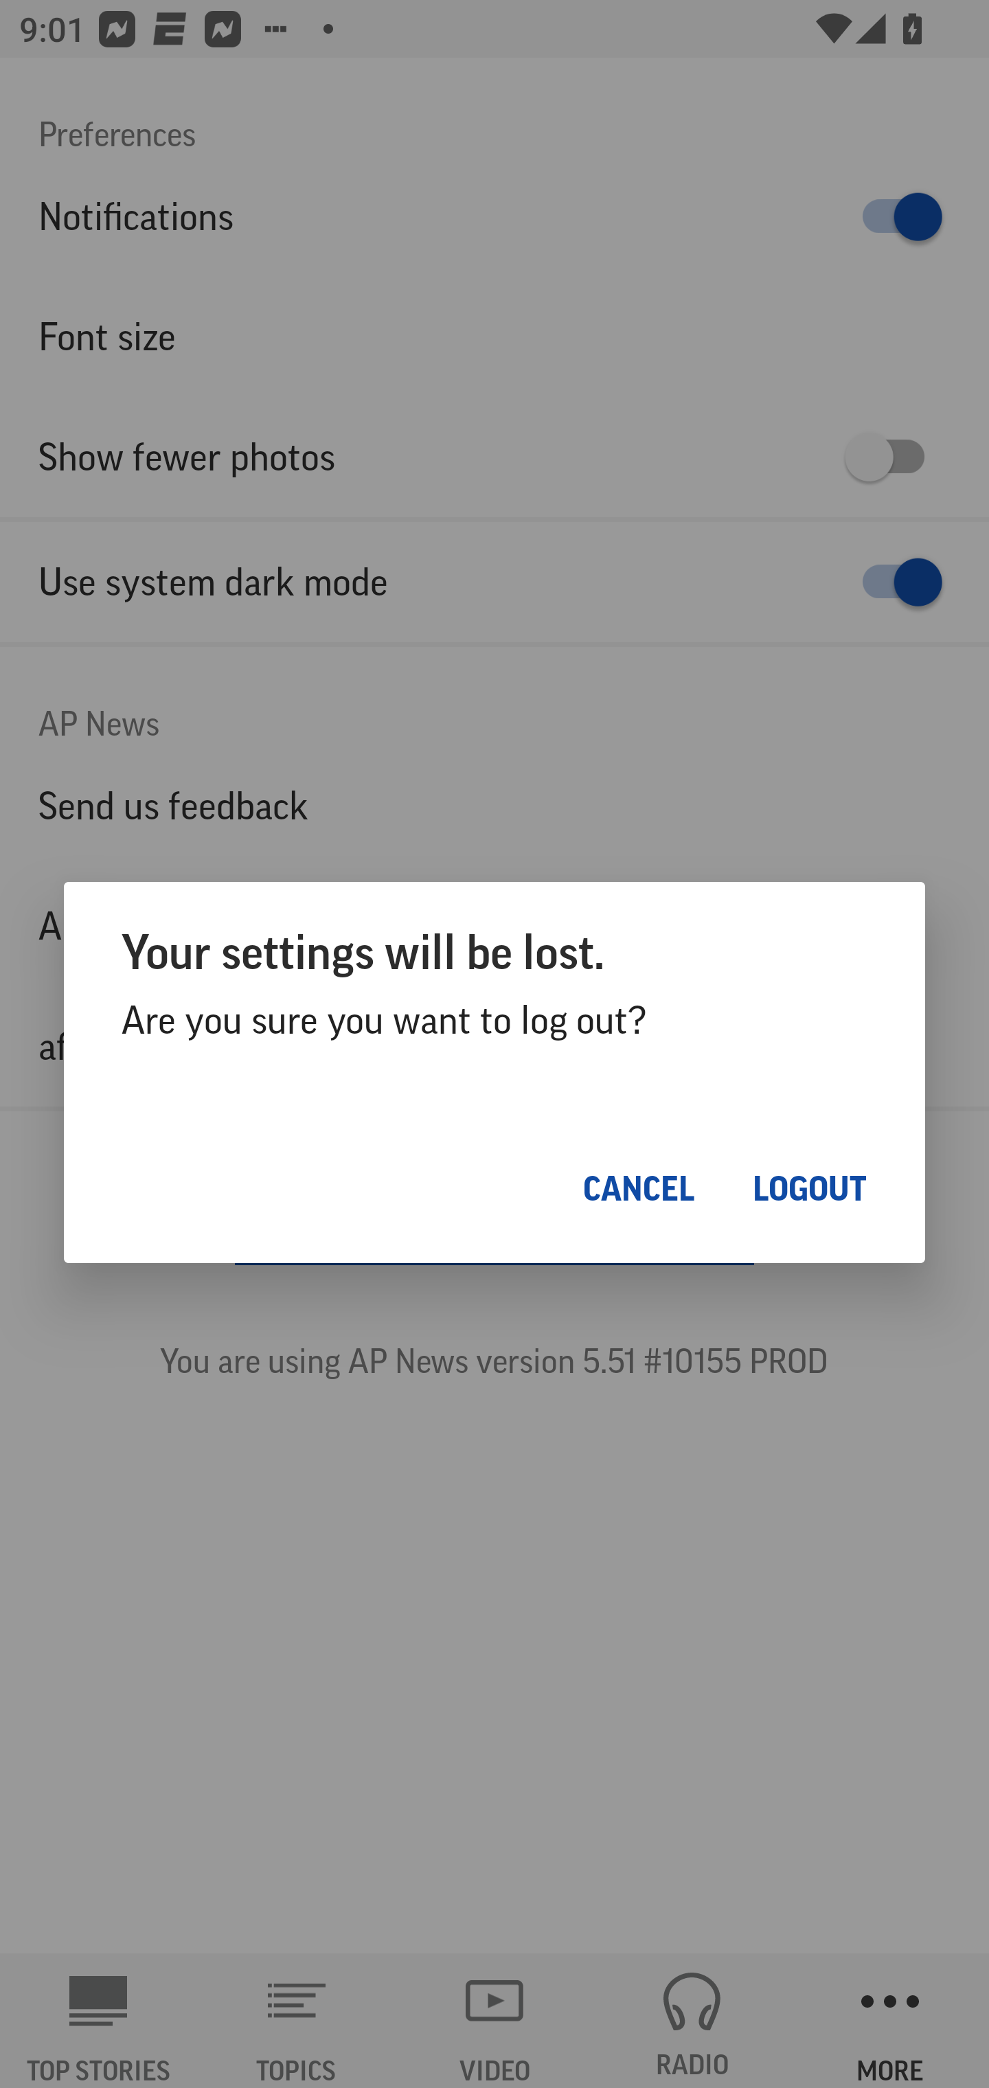 This screenshot has width=989, height=2088. What do you see at coordinates (810, 1188) in the screenshot?
I see `LOGOUT` at bounding box center [810, 1188].